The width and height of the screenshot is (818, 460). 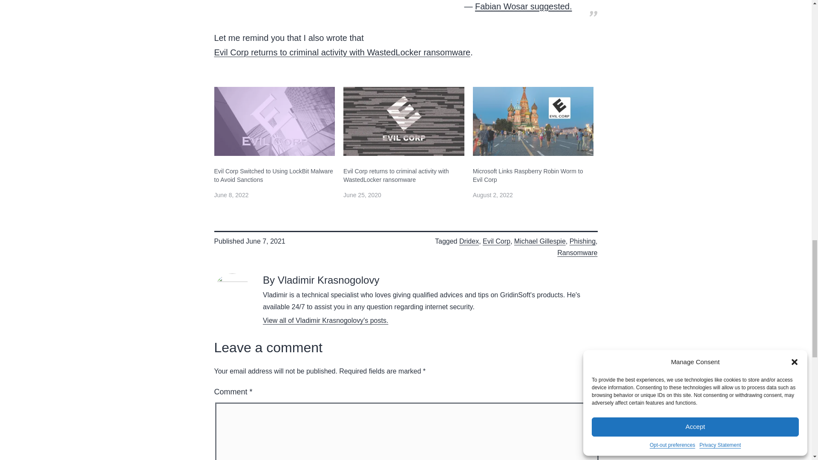 What do you see at coordinates (496, 241) in the screenshot?
I see `Evil Corp` at bounding box center [496, 241].